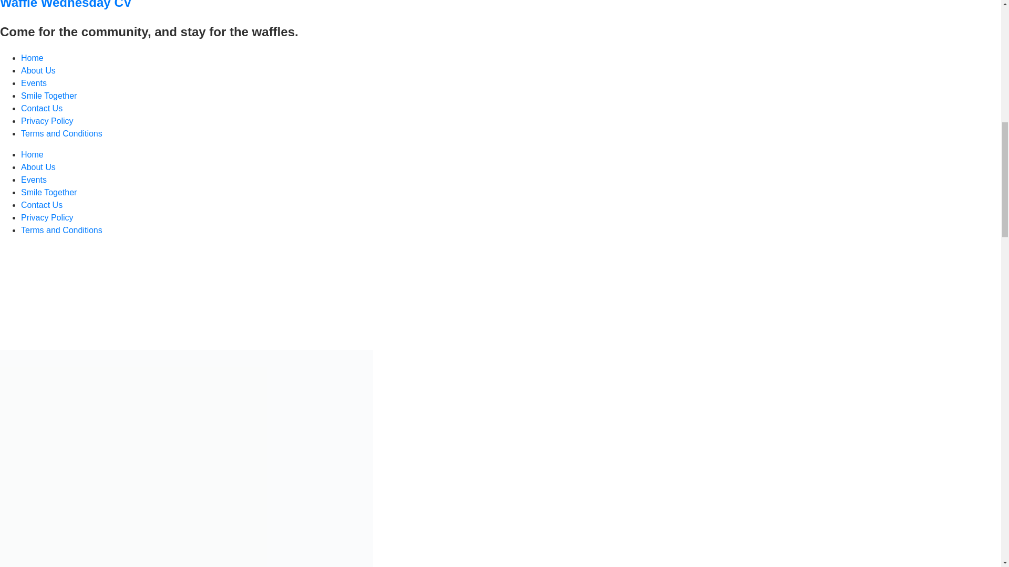 This screenshot has height=567, width=1009. Describe the element at coordinates (47, 121) in the screenshot. I see `Privacy Policy` at that location.